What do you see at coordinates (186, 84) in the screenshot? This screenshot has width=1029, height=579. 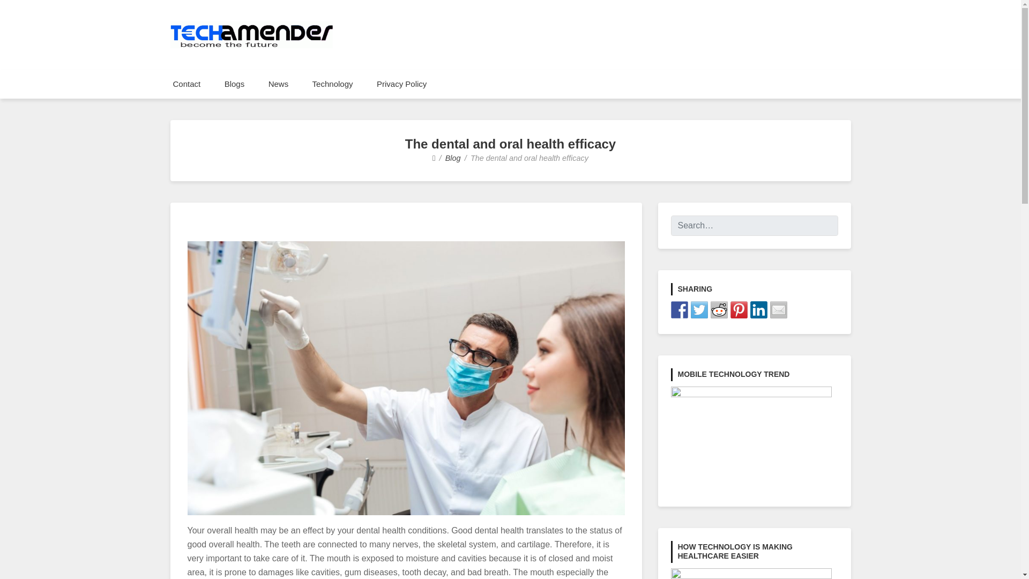 I see `Contact` at bounding box center [186, 84].